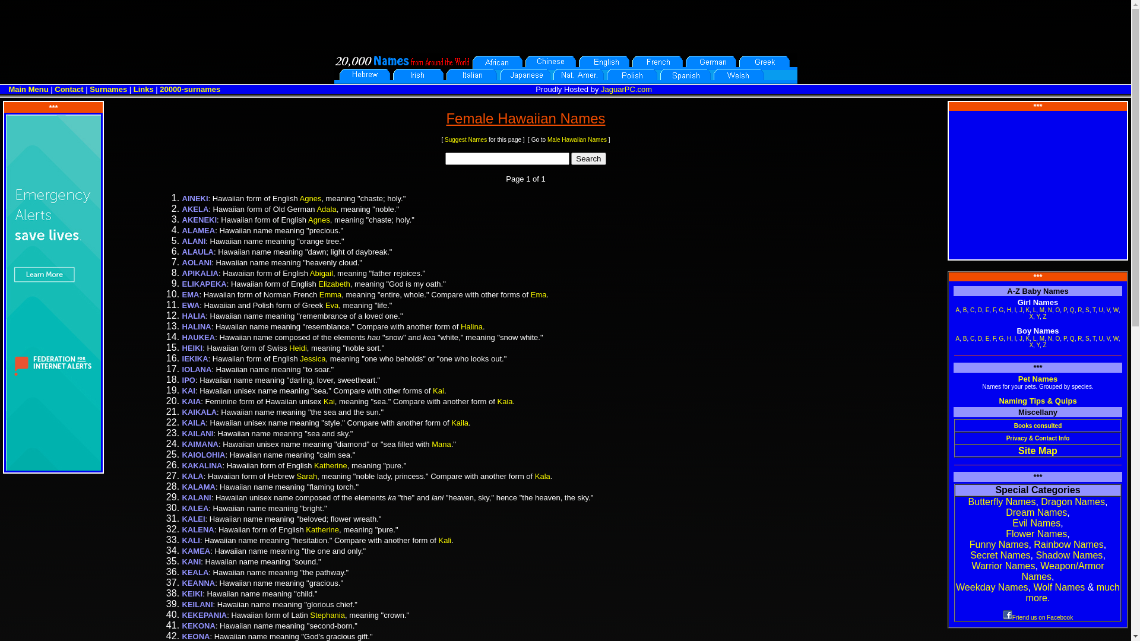 The width and height of the screenshot is (1140, 641). Describe the element at coordinates (442, 444) in the screenshot. I see `Mana` at that location.